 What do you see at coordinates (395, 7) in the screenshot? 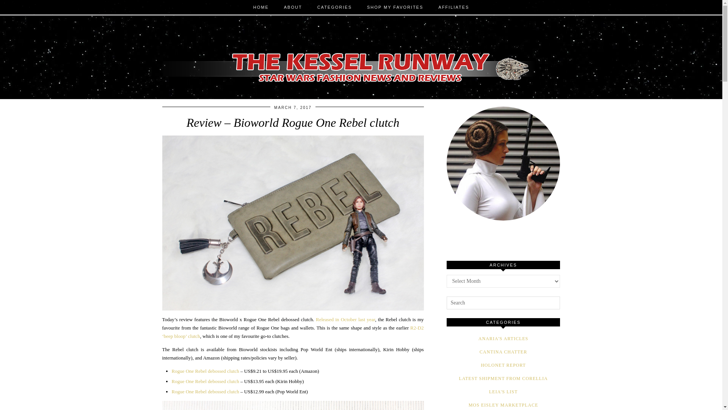
I see `SHOP MY FAVORITES` at bounding box center [395, 7].